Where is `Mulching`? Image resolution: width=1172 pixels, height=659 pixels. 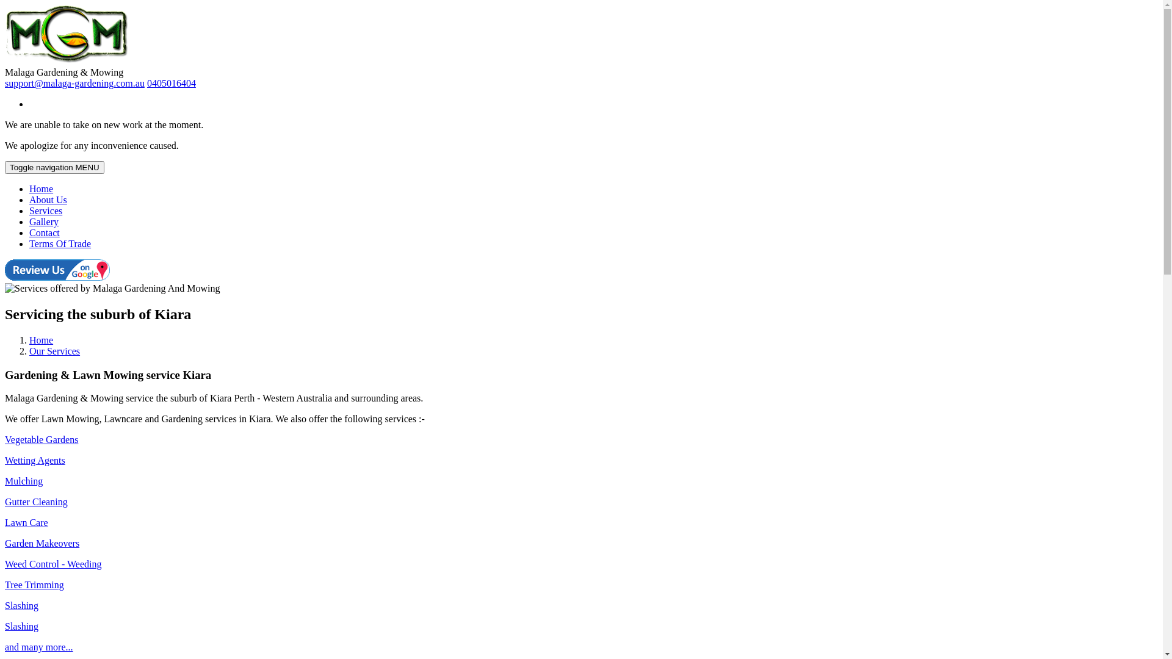 Mulching is located at coordinates (24, 481).